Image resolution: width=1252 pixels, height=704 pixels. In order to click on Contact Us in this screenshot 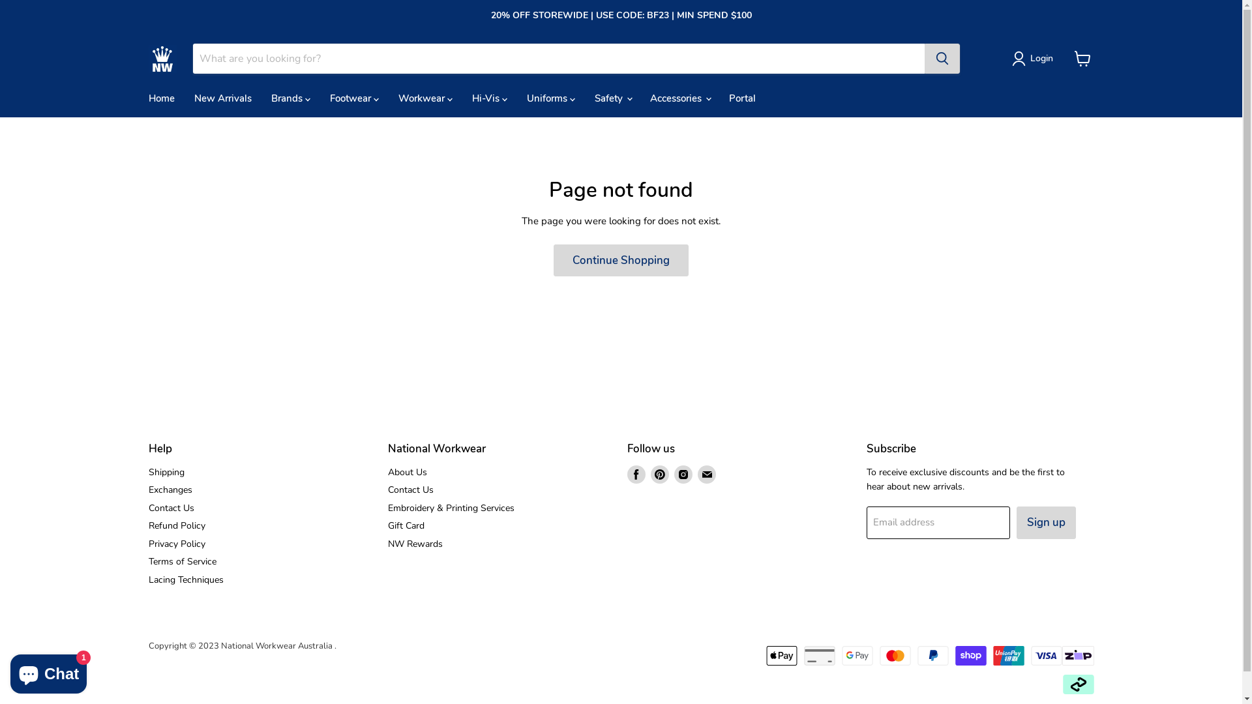, I will do `click(411, 490)`.